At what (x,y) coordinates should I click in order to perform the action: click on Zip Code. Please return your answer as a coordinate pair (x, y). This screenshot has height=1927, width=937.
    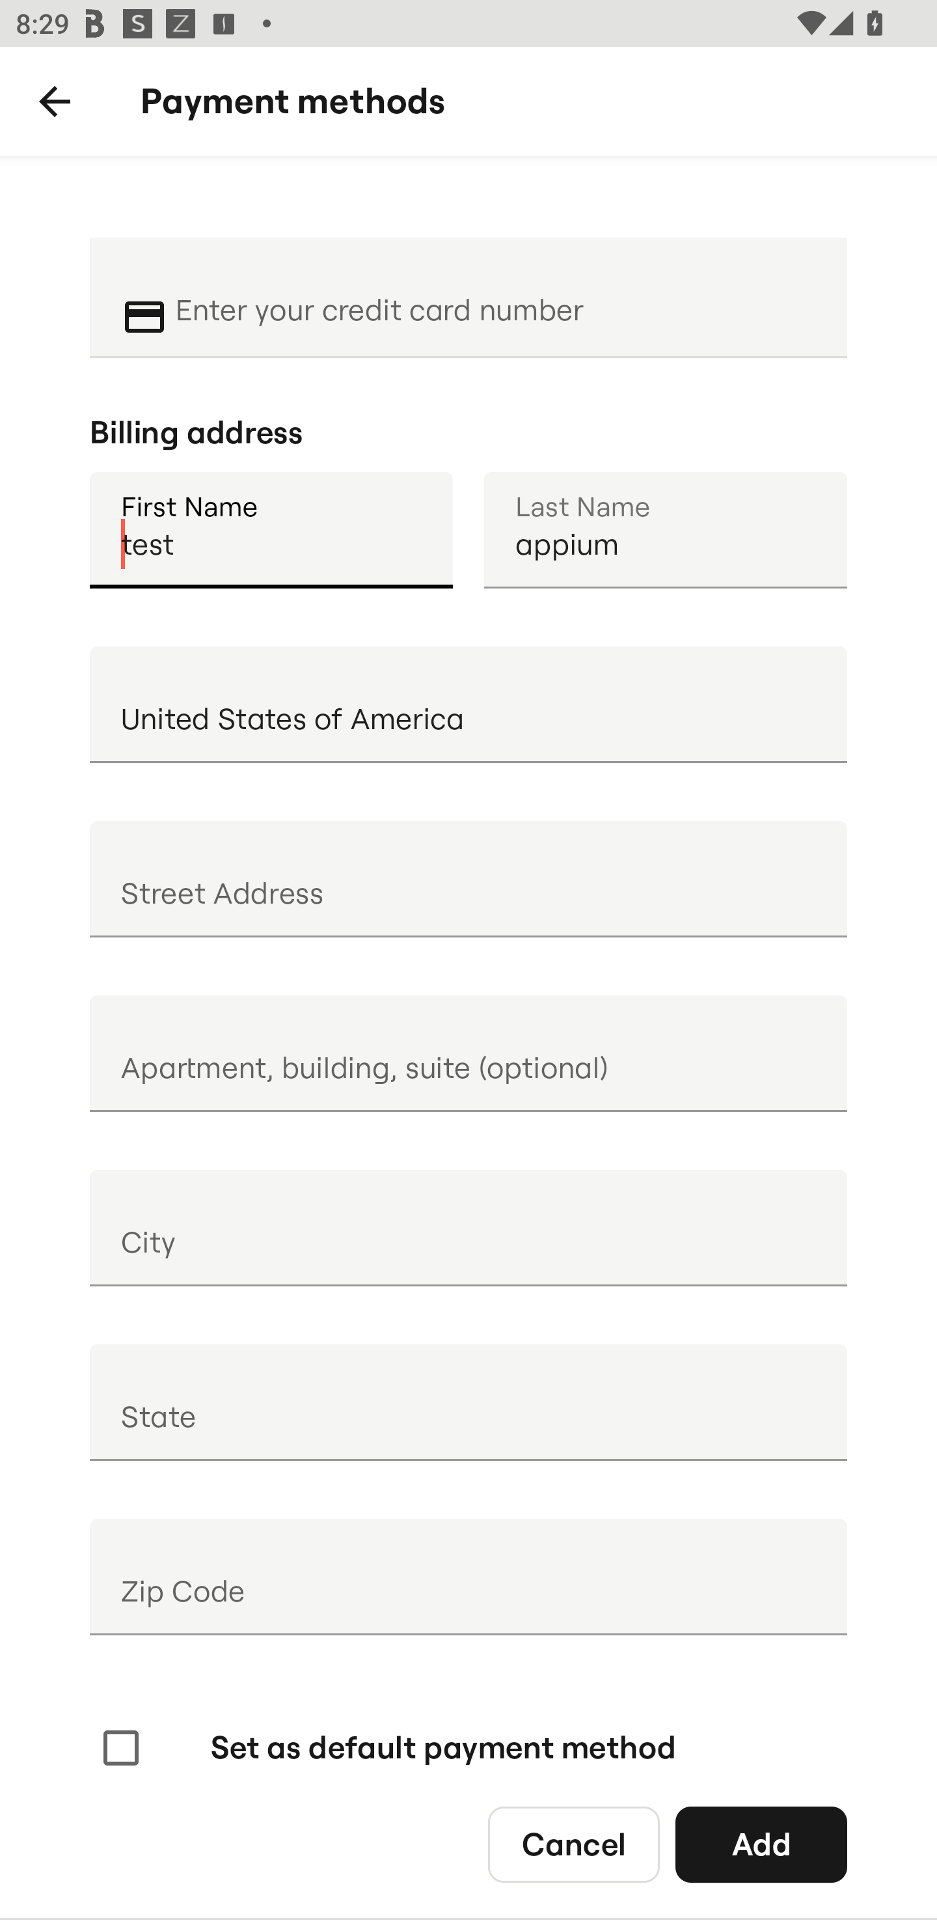
    Looking at the image, I should click on (468, 1577).